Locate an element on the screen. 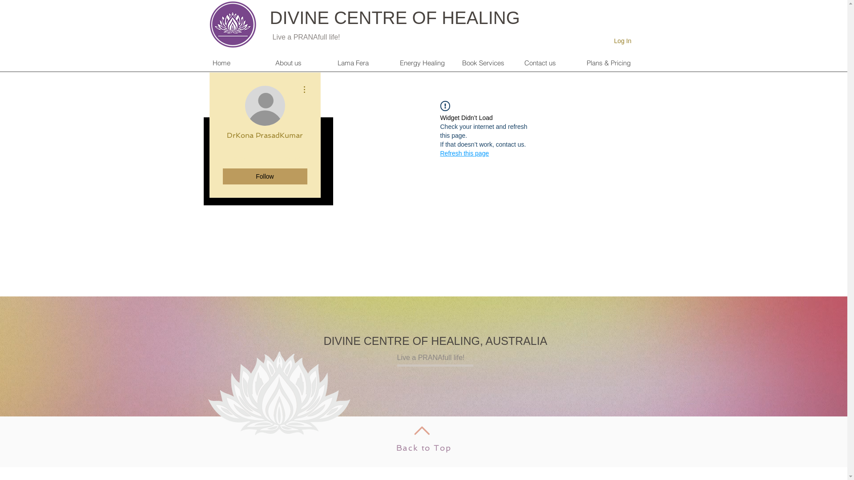  Follow is located at coordinates (265, 176).